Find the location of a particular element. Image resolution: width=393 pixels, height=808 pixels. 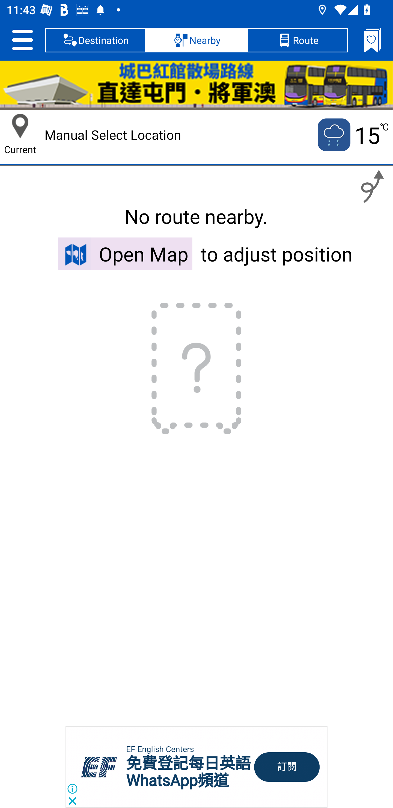

Bookmarks is located at coordinates (372, 40).